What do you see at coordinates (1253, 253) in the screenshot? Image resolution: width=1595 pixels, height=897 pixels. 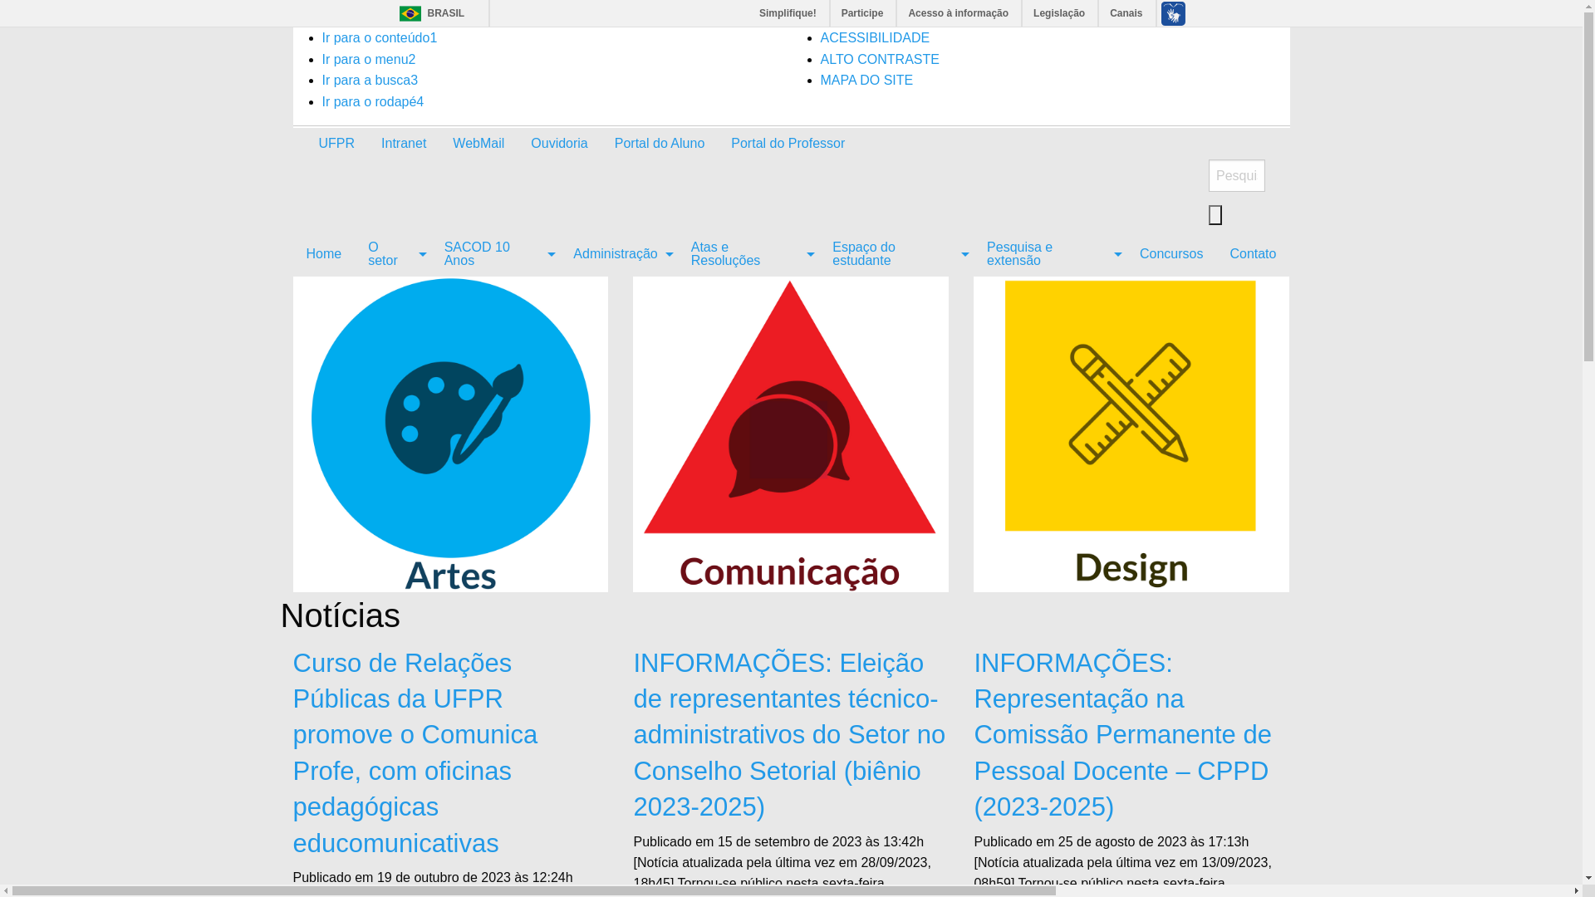 I see `Contato` at bounding box center [1253, 253].